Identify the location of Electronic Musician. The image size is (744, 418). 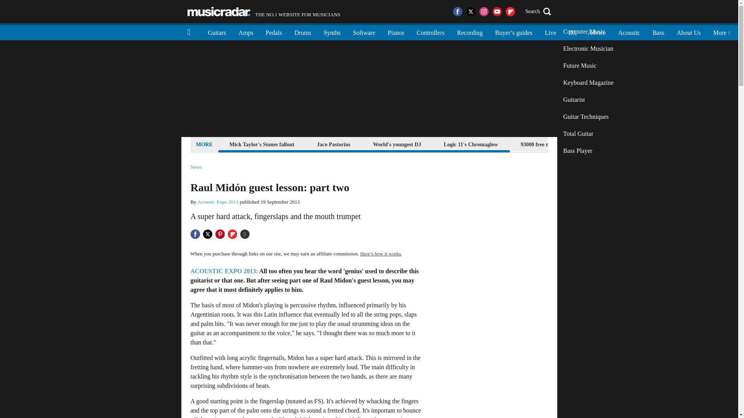
(588, 48).